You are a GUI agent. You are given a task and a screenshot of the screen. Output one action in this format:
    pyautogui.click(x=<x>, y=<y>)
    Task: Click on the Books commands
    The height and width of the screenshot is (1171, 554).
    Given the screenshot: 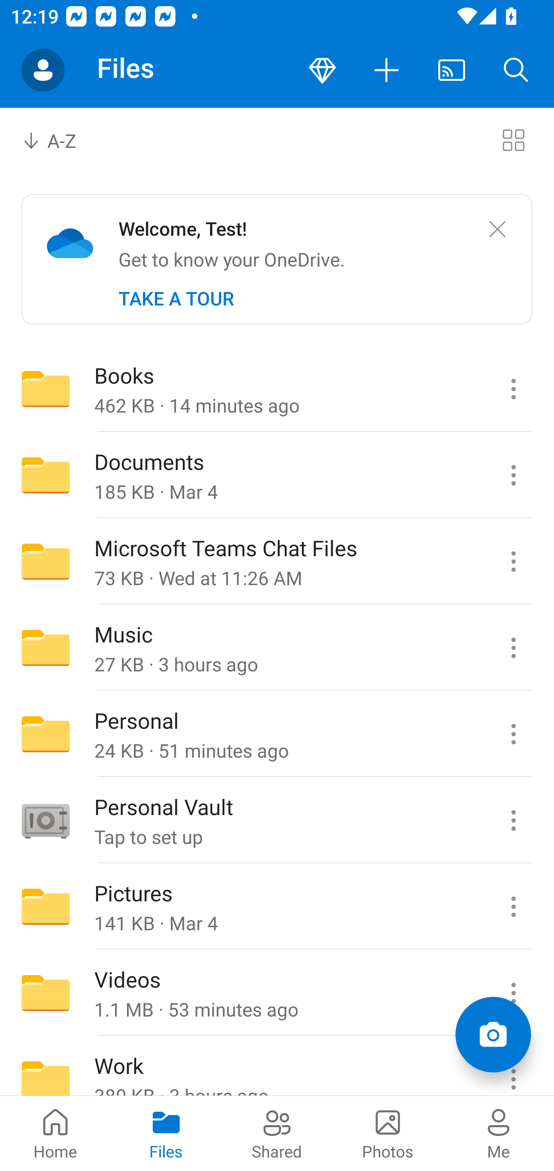 What is the action you would take?
    pyautogui.click(x=513, y=388)
    